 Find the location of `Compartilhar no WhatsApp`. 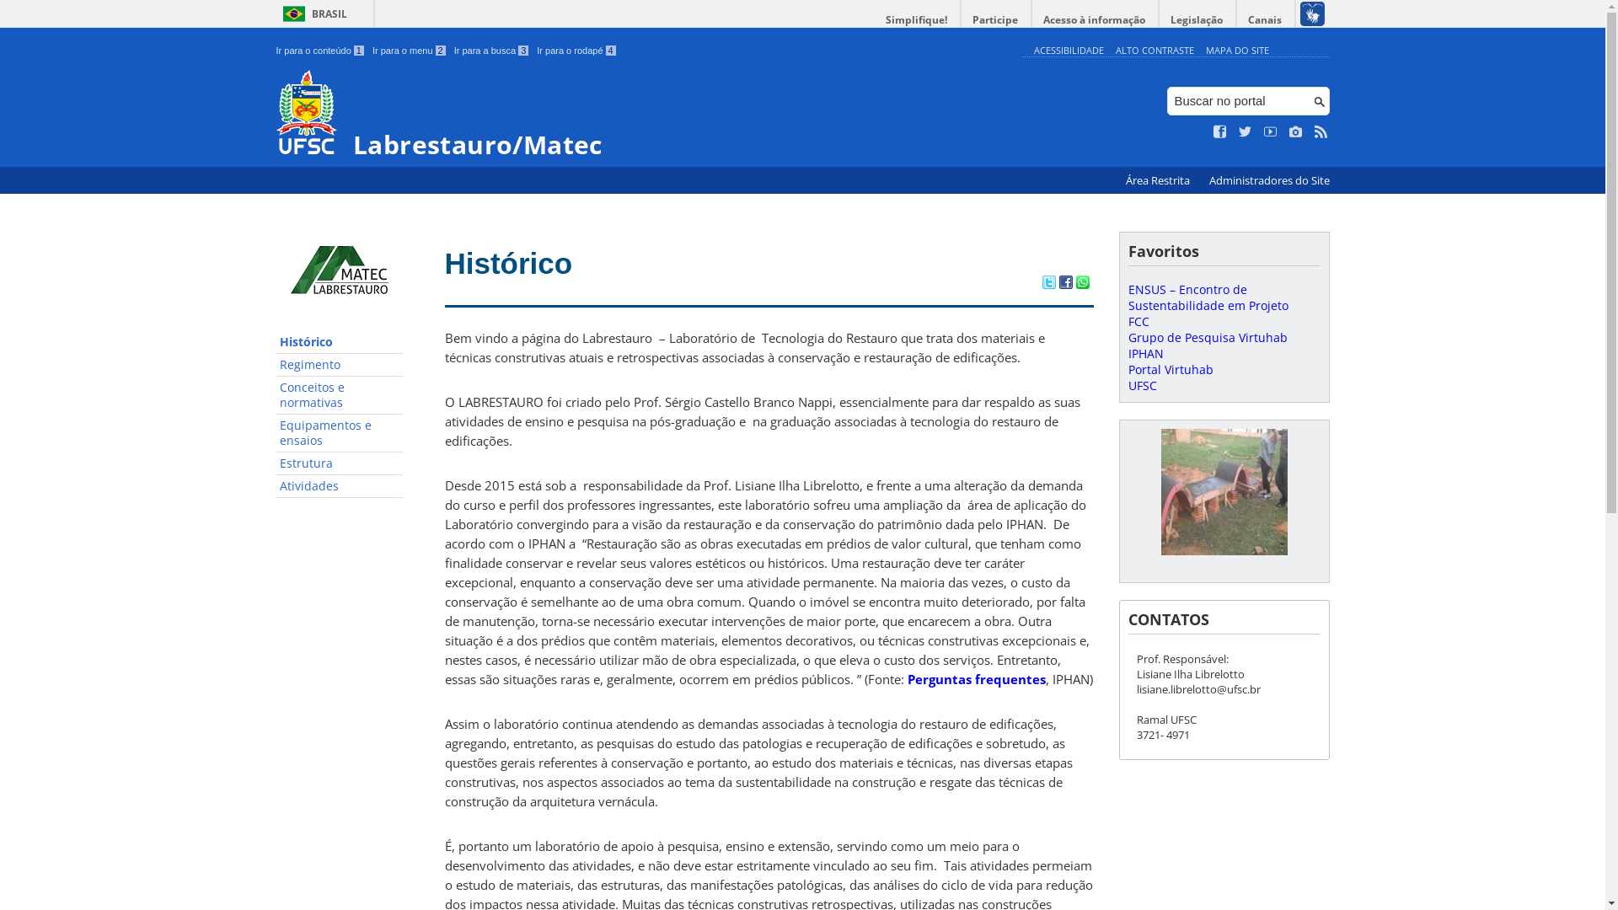

Compartilhar no WhatsApp is located at coordinates (1082, 284).